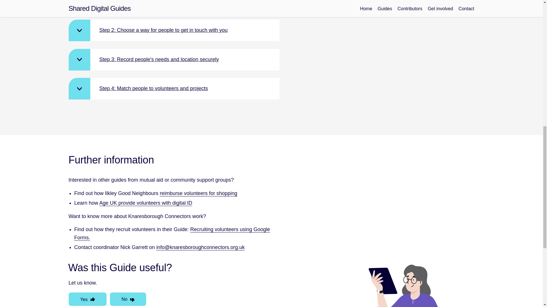 This screenshot has height=307, width=547. What do you see at coordinates (87, 299) in the screenshot?
I see `Yes` at bounding box center [87, 299].